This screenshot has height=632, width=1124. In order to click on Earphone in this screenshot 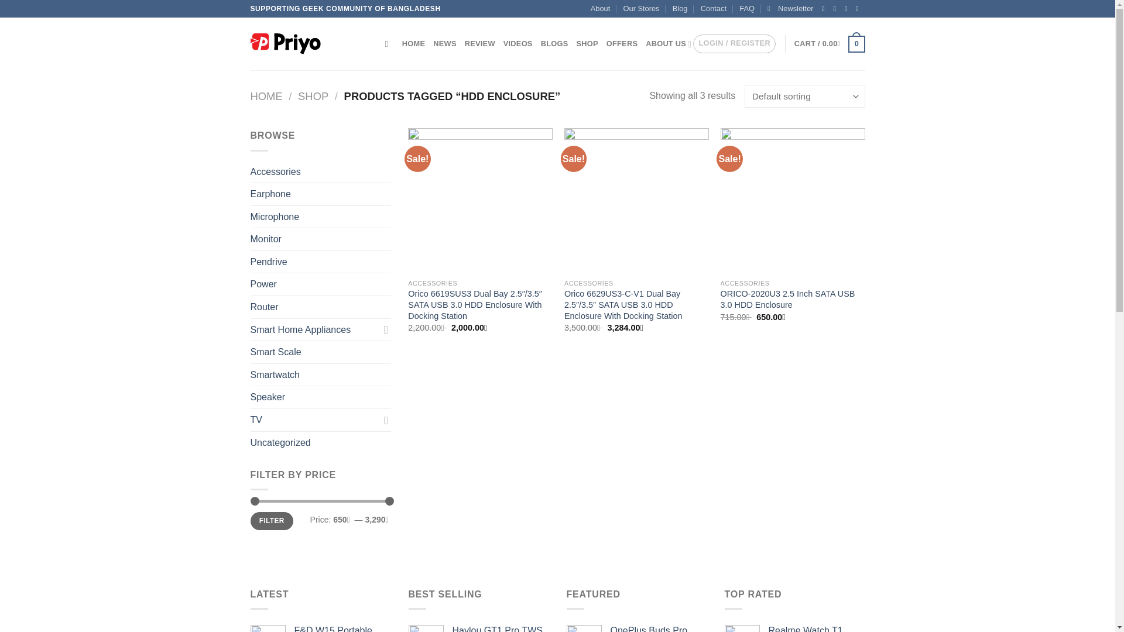, I will do `click(321, 194)`.